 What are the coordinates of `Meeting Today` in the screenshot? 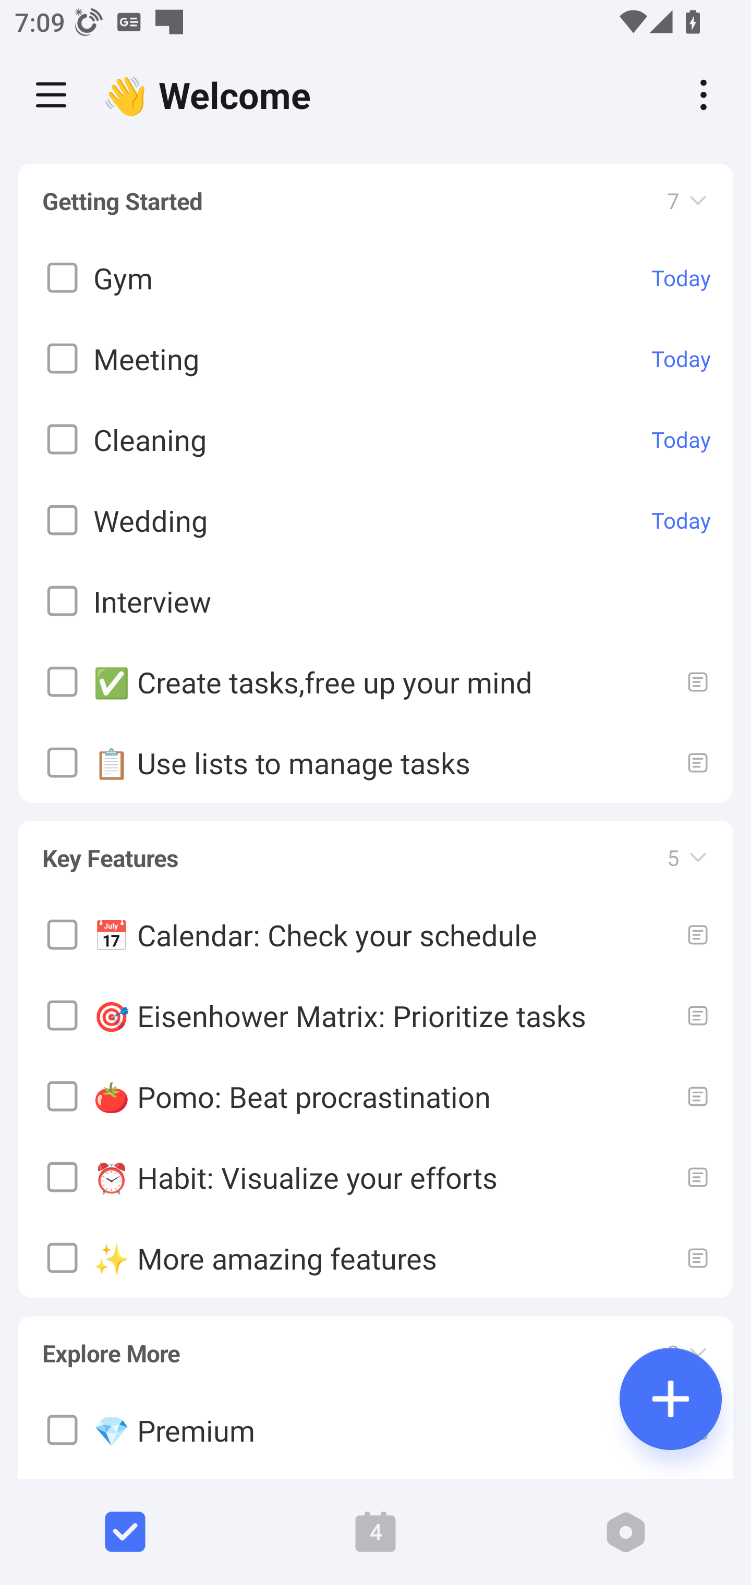 It's located at (375, 359).